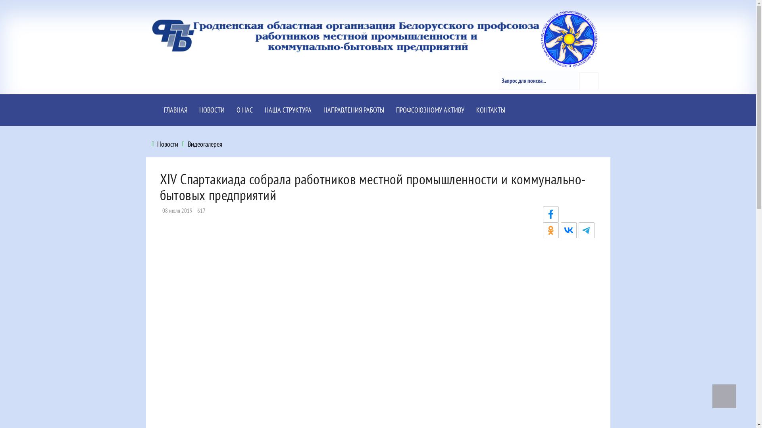  What do you see at coordinates (587, 230) in the screenshot?
I see `Telegram` at bounding box center [587, 230].